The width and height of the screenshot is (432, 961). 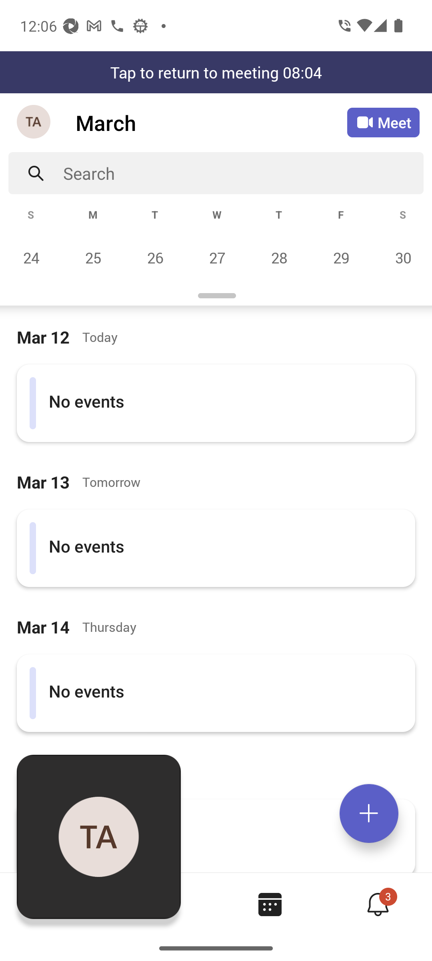 I want to click on Activity tab,4 of 4, not selected, 3 new 3, so click(x=378, y=904).